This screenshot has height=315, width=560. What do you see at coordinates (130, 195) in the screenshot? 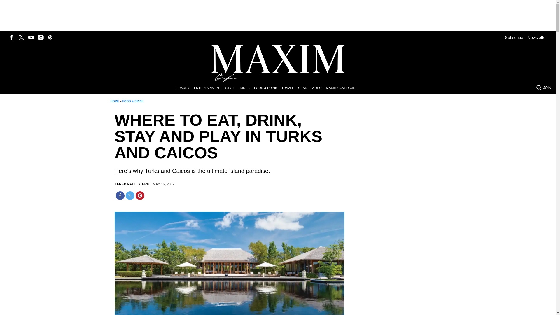
I see `Share on Twitter` at bounding box center [130, 195].